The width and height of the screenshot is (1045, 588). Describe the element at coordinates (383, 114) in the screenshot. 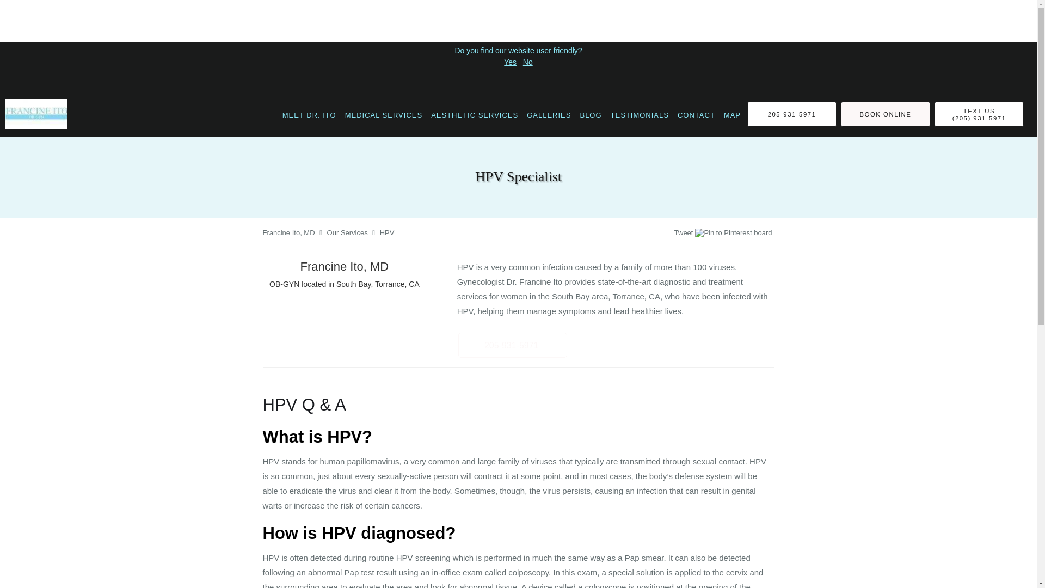

I see `MEDICAL SERVICES` at that location.